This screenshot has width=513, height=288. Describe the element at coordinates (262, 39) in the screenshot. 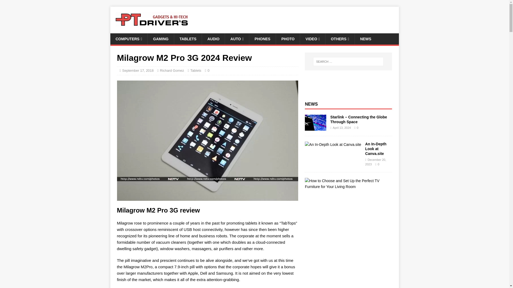

I see `PHONES` at that location.